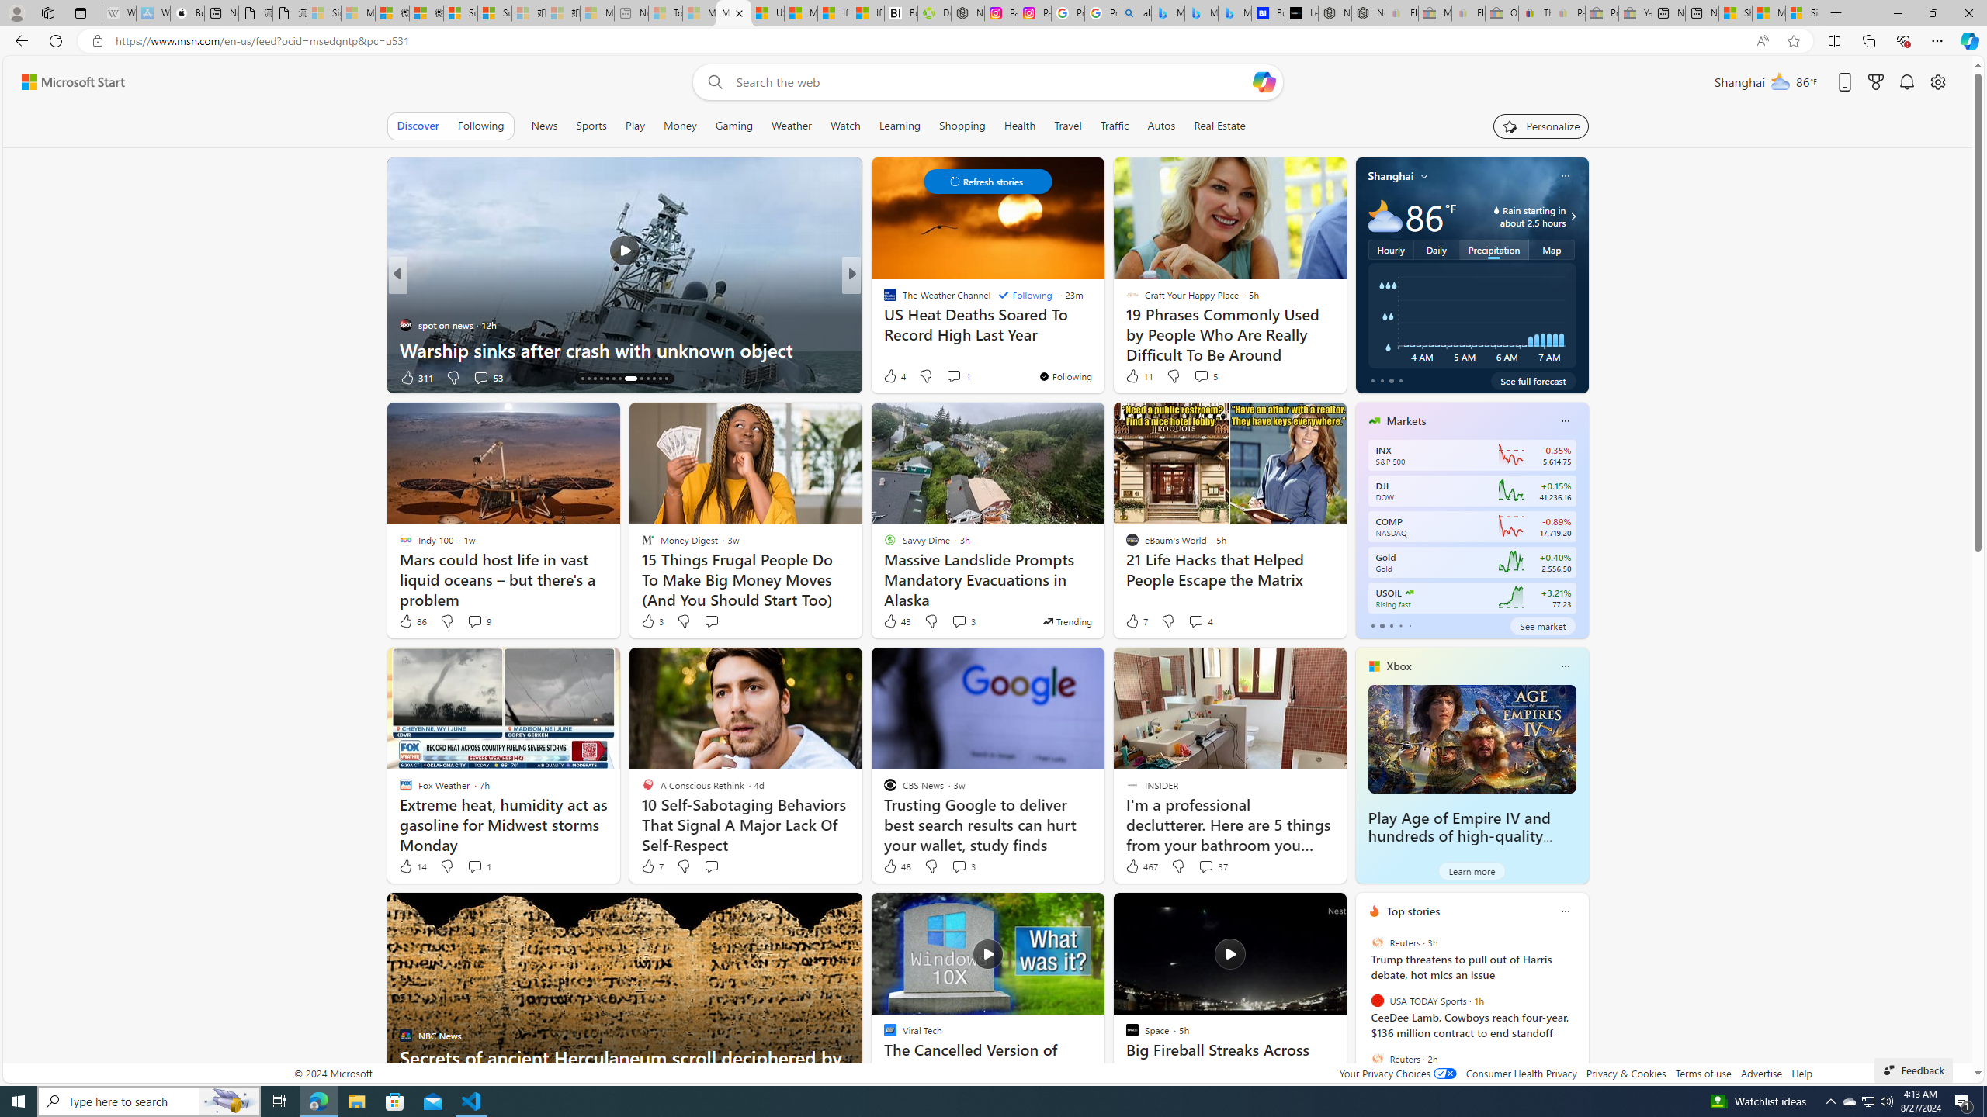 The width and height of the screenshot is (1987, 1117). What do you see at coordinates (1399, 666) in the screenshot?
I see `Xbox` at bounding box center [1399, 666].